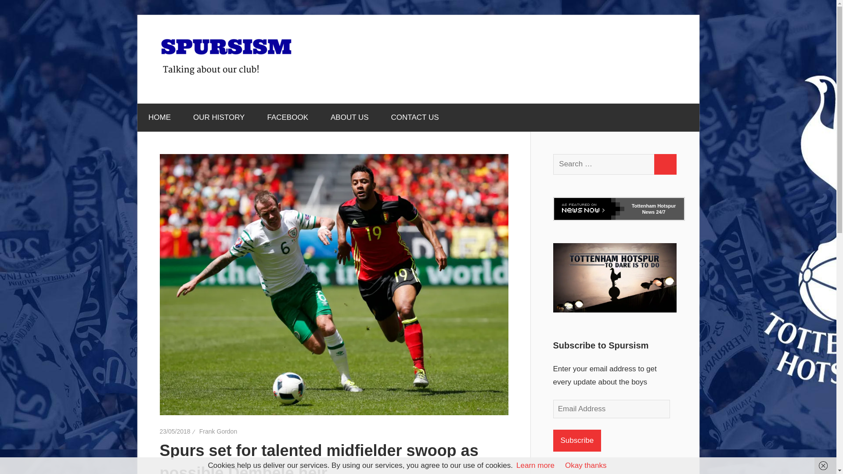  What do you see at coordinates (175, 431) in the screenshot?
I see `9:16 am` at bounding box center [175, 431].